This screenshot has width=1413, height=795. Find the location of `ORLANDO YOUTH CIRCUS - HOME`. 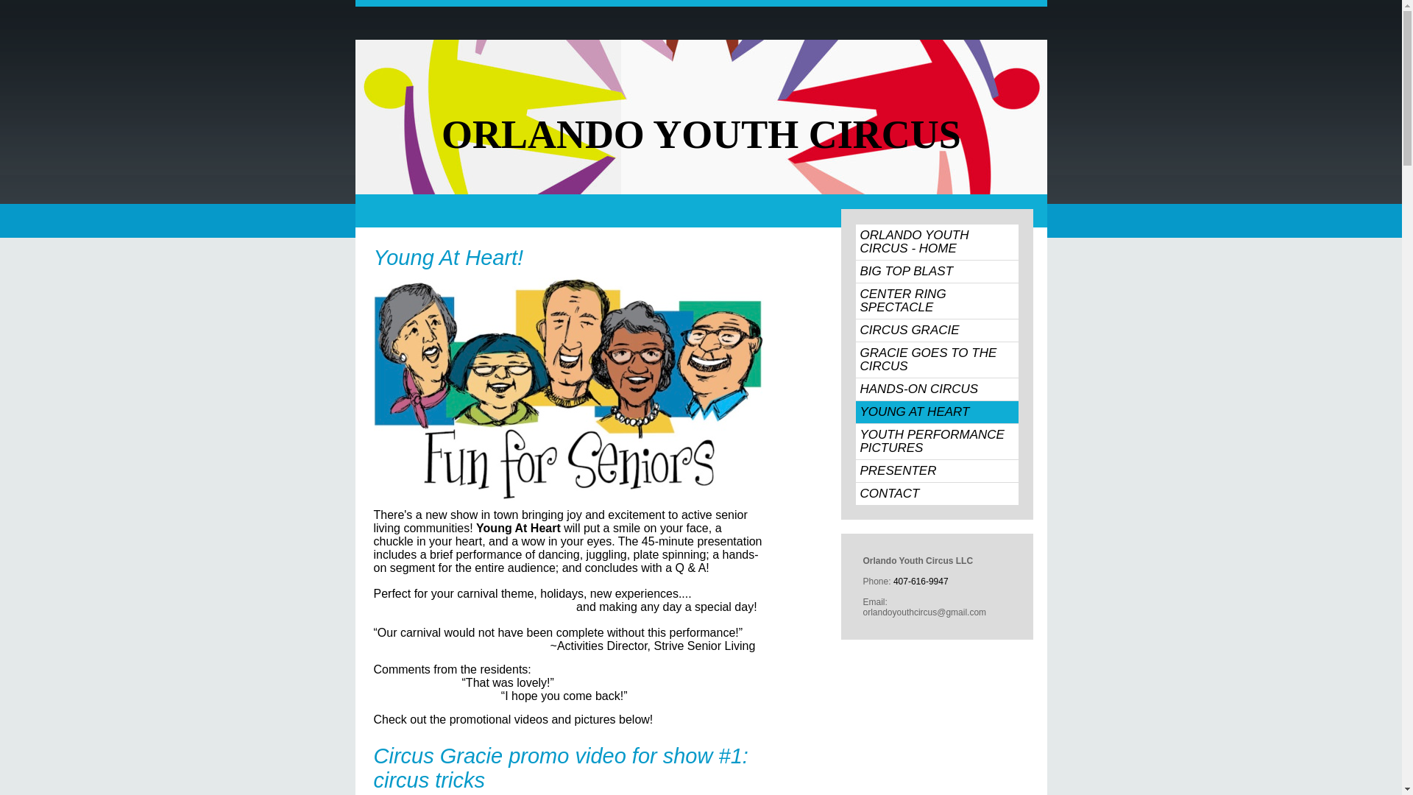

ORLANDO YOUTH CIRCUS - HOME is located at coordinates (936, 241).